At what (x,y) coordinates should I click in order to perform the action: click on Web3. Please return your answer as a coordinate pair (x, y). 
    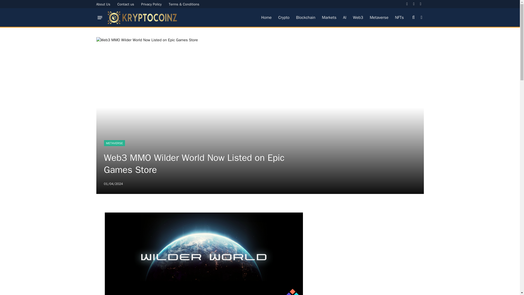
    Looking at the image, I should click on (358, 17).